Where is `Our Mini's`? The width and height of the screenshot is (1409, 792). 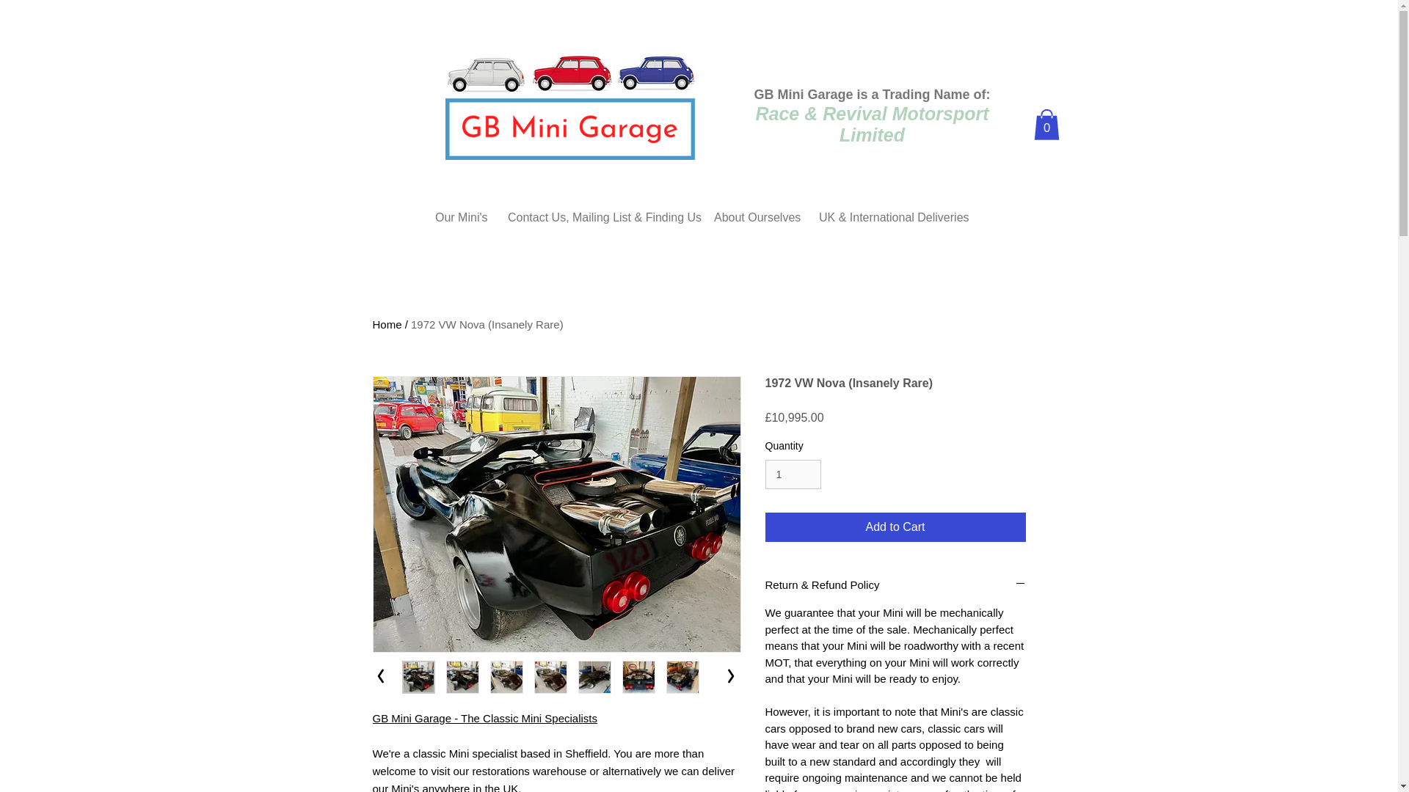 Our Mini's is located at coordinates (460, 217).